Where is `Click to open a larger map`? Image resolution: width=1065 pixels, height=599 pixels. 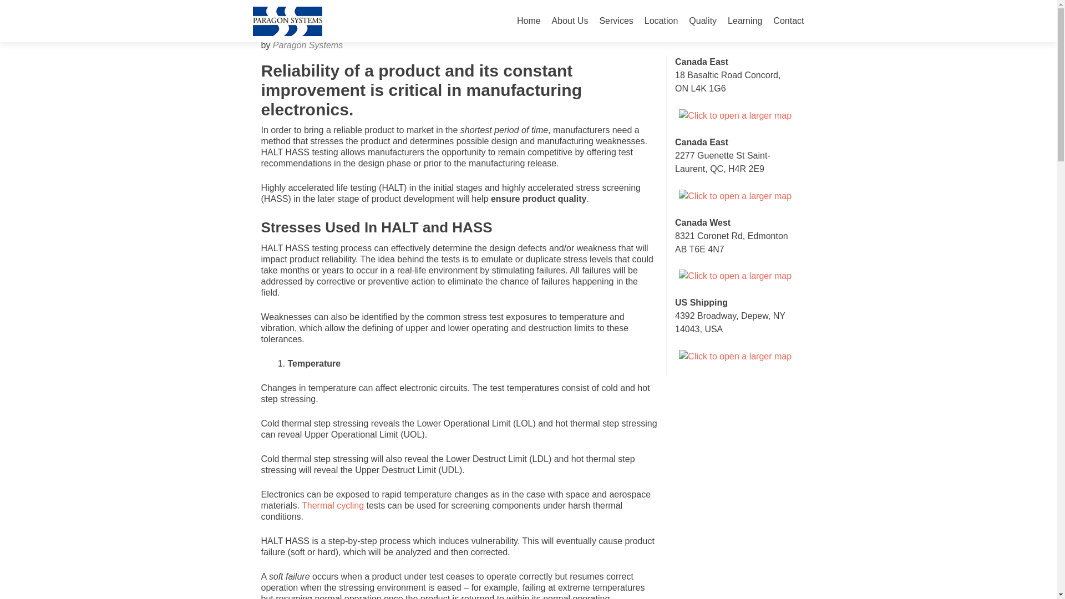
Click to open a larger map is located at coordinates (735, 115).